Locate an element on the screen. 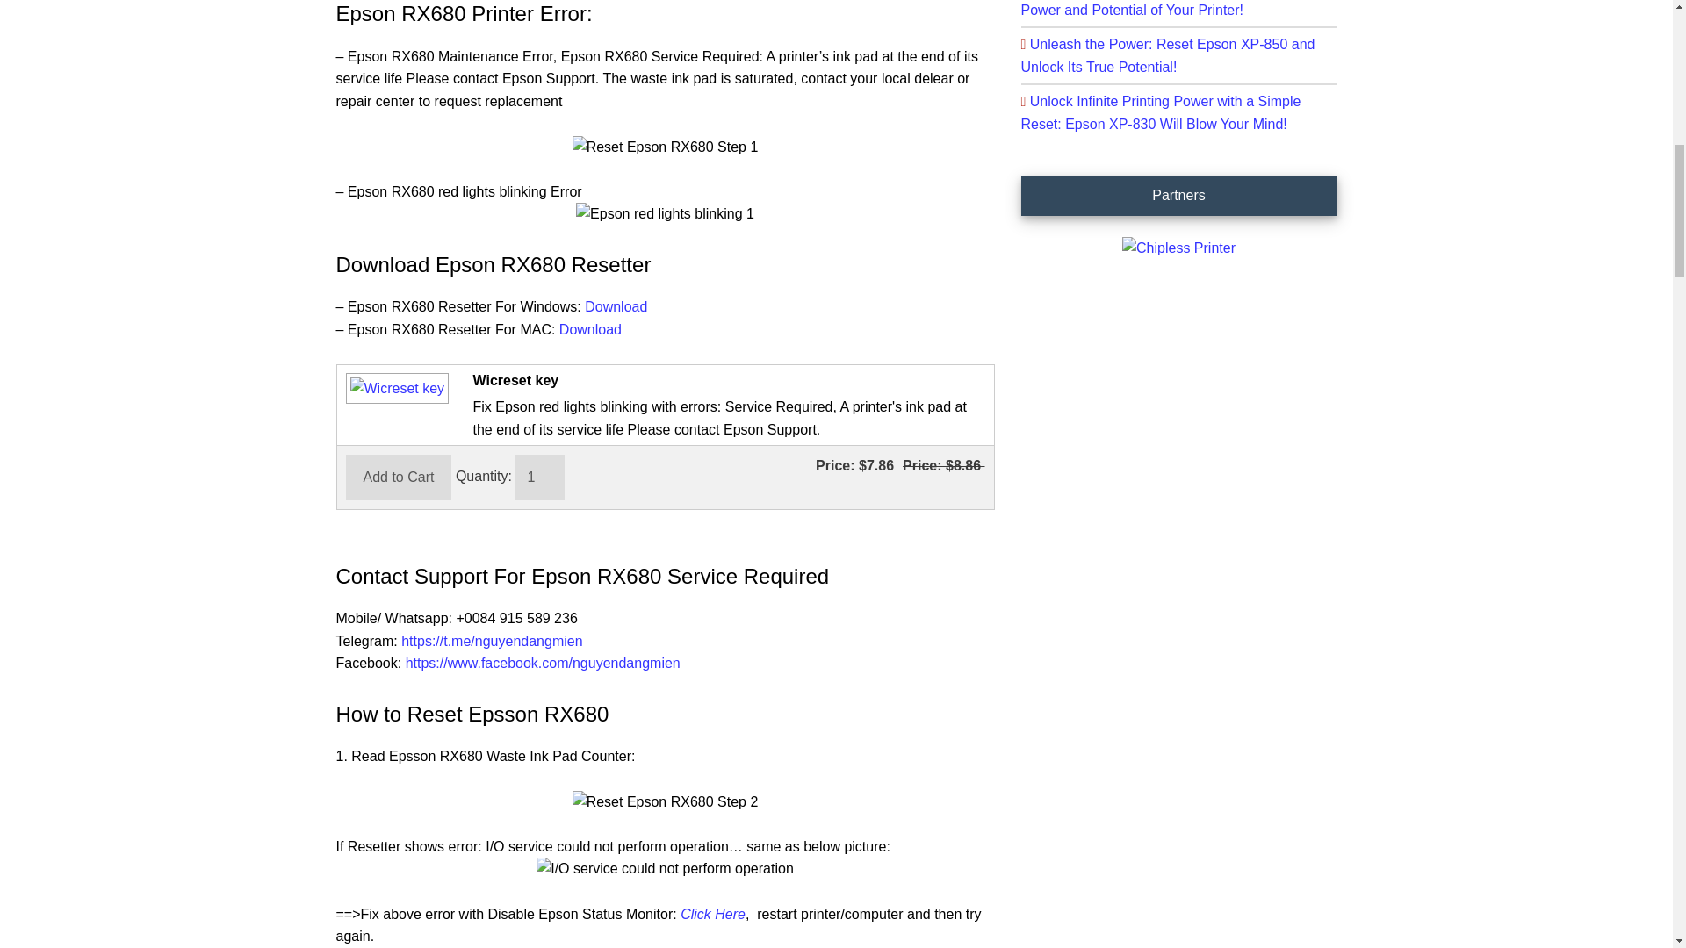 The height and width of the screenshot is (948, 1686). Download is located at coordinates (616, 306).